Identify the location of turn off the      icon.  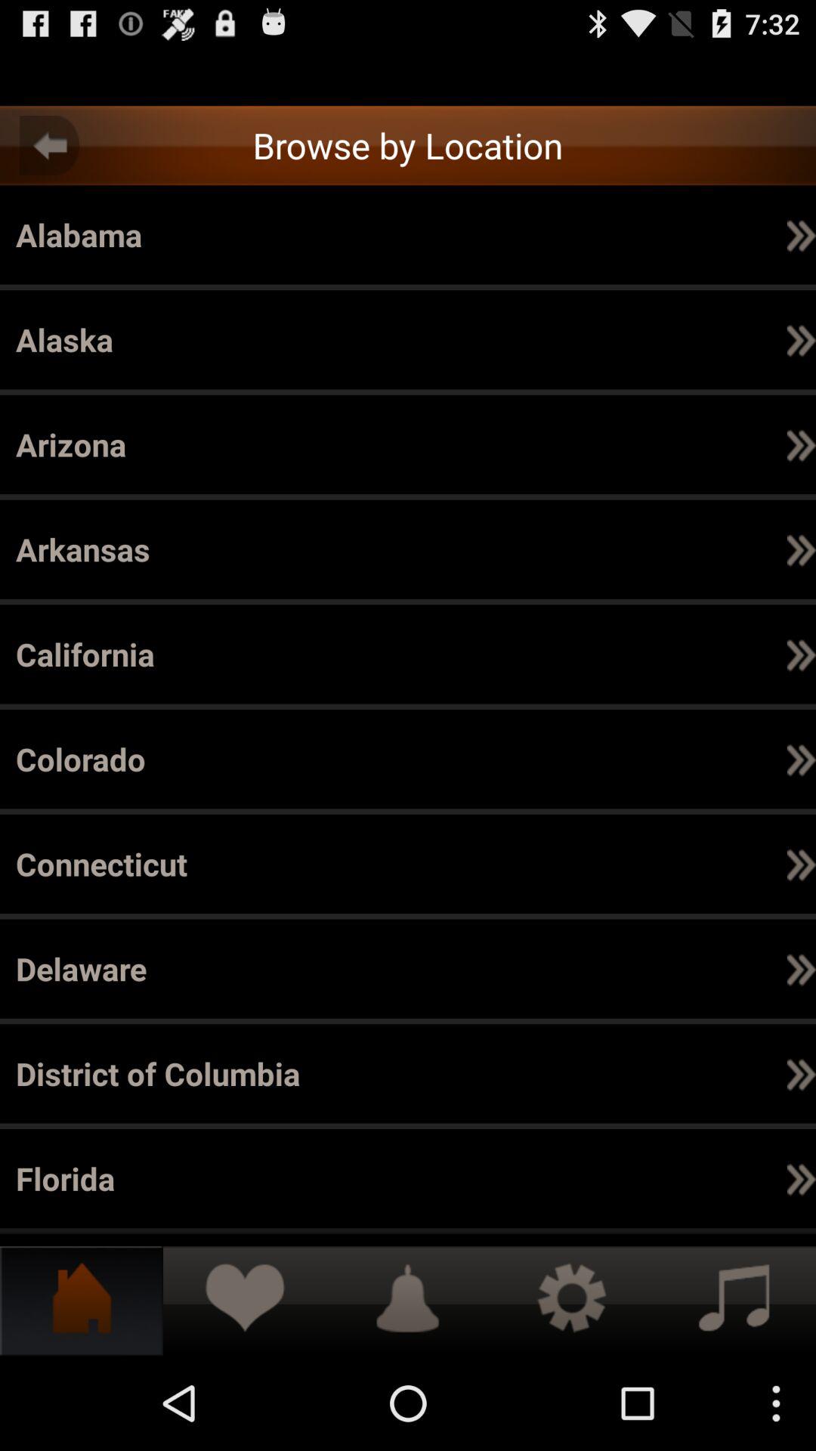
(656, 863).